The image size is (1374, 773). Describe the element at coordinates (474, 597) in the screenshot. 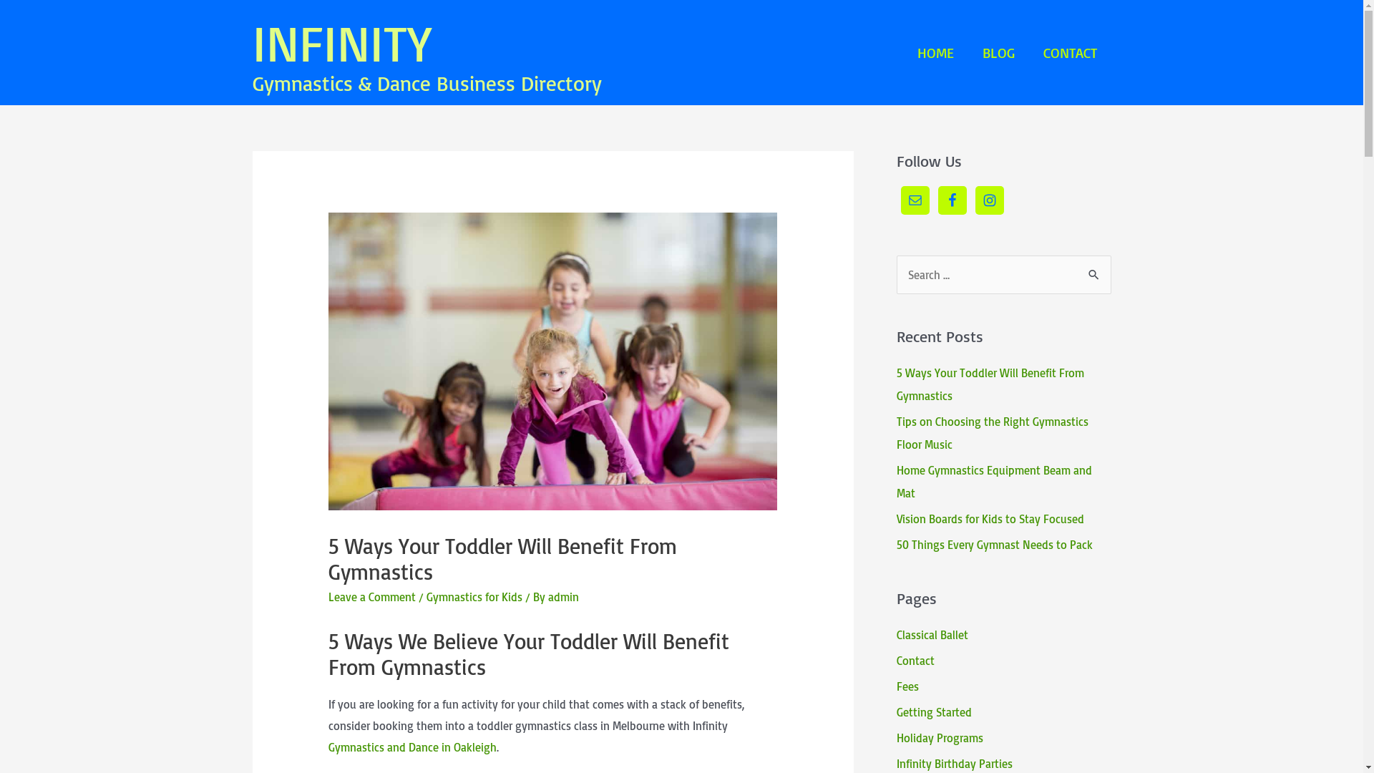

I see `Gymnastics for Kids` at that location.